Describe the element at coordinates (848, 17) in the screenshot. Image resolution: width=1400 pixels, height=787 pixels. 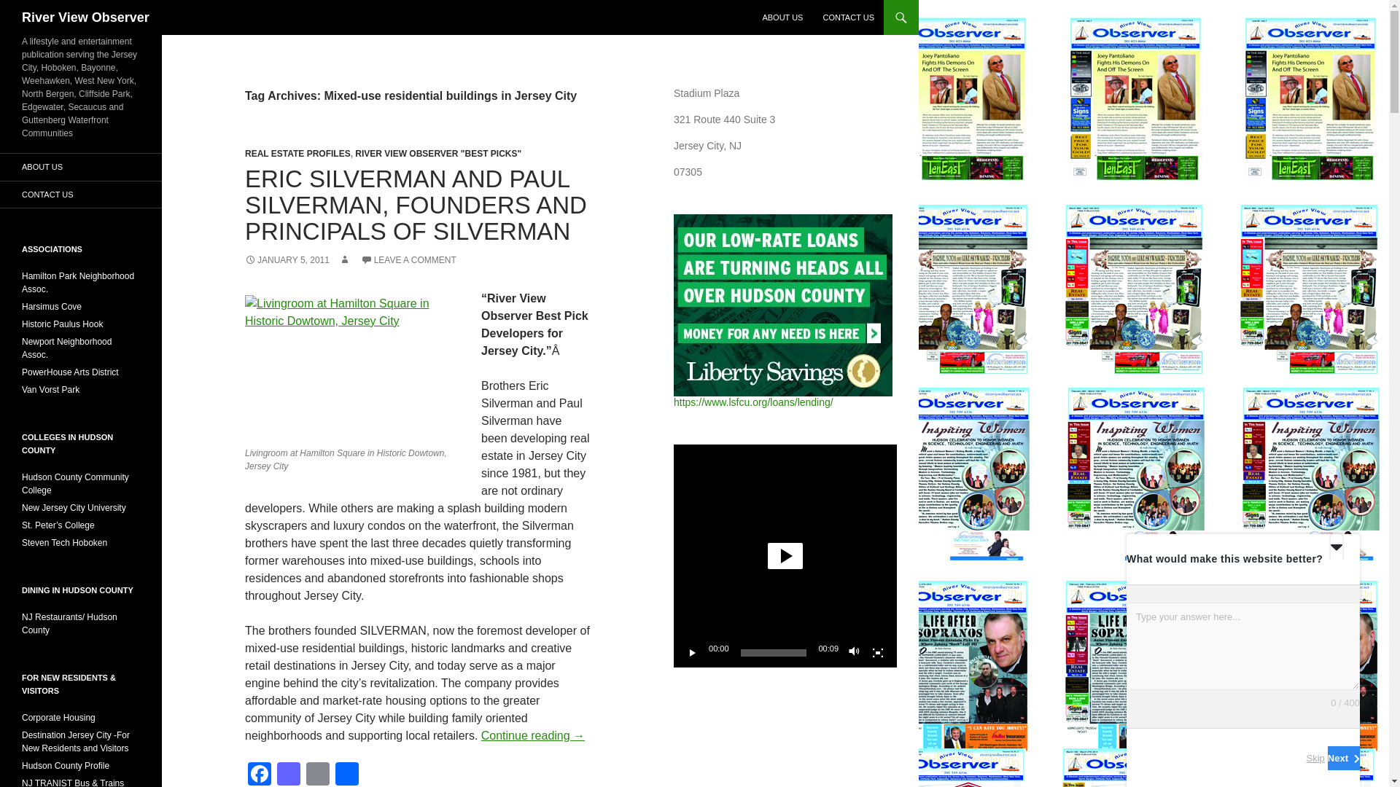
I see `CONTACT US` at that location.